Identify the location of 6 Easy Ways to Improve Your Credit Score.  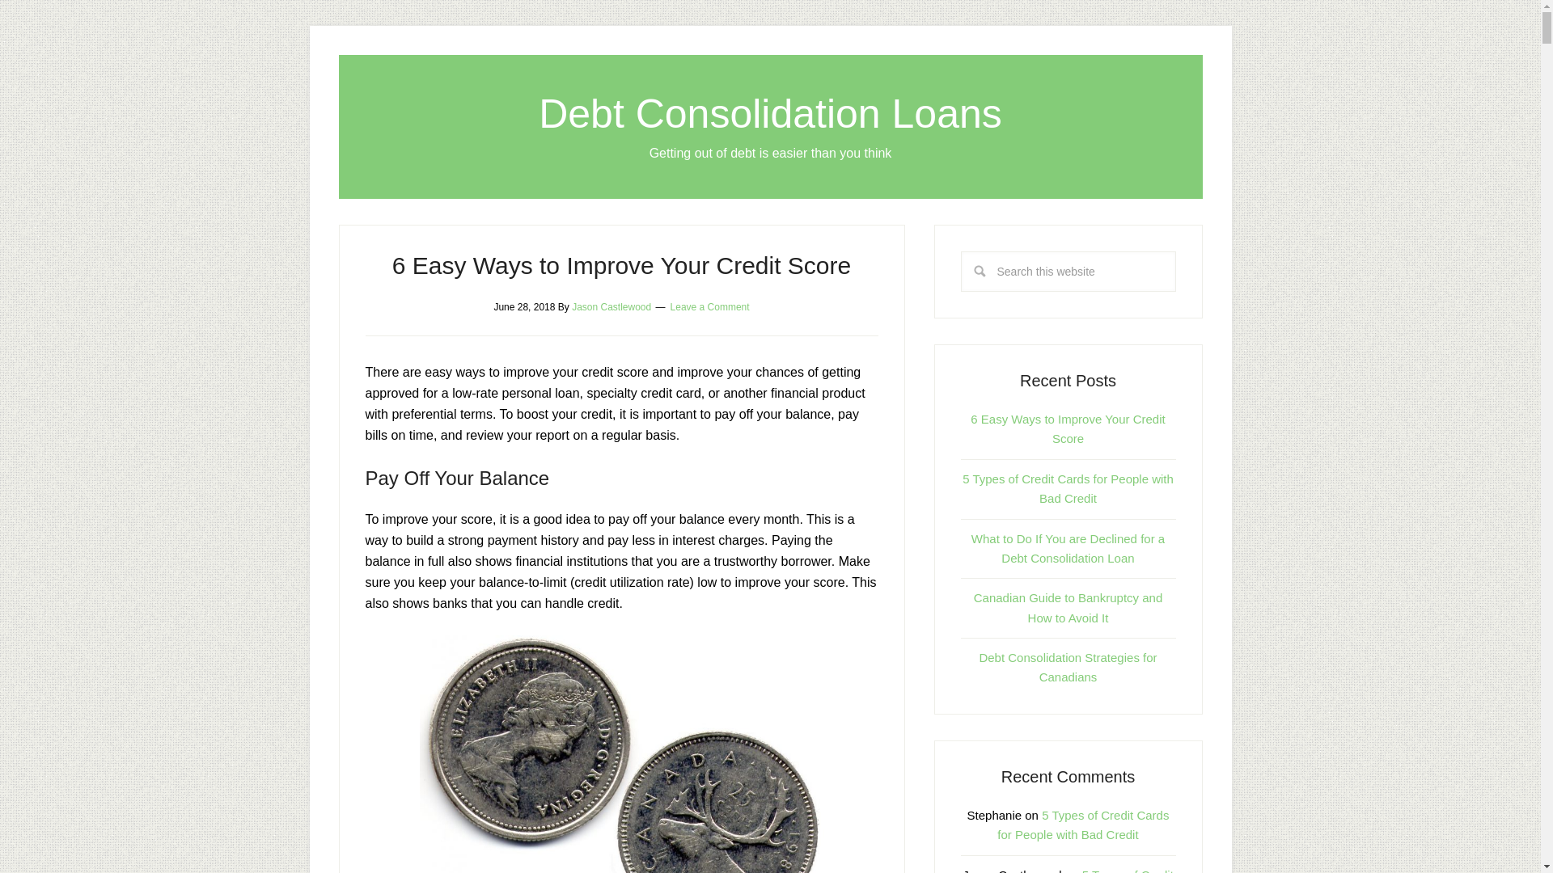
(621, 265).